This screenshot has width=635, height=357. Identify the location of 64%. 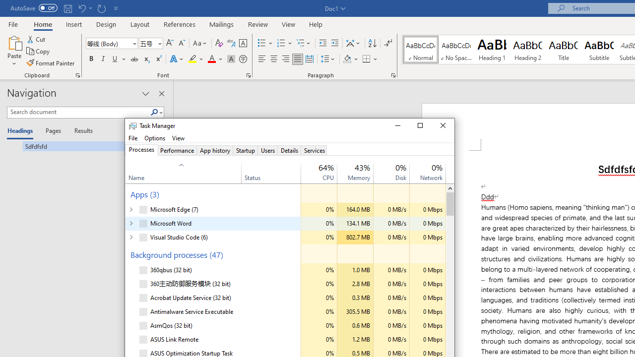
(326, 167).